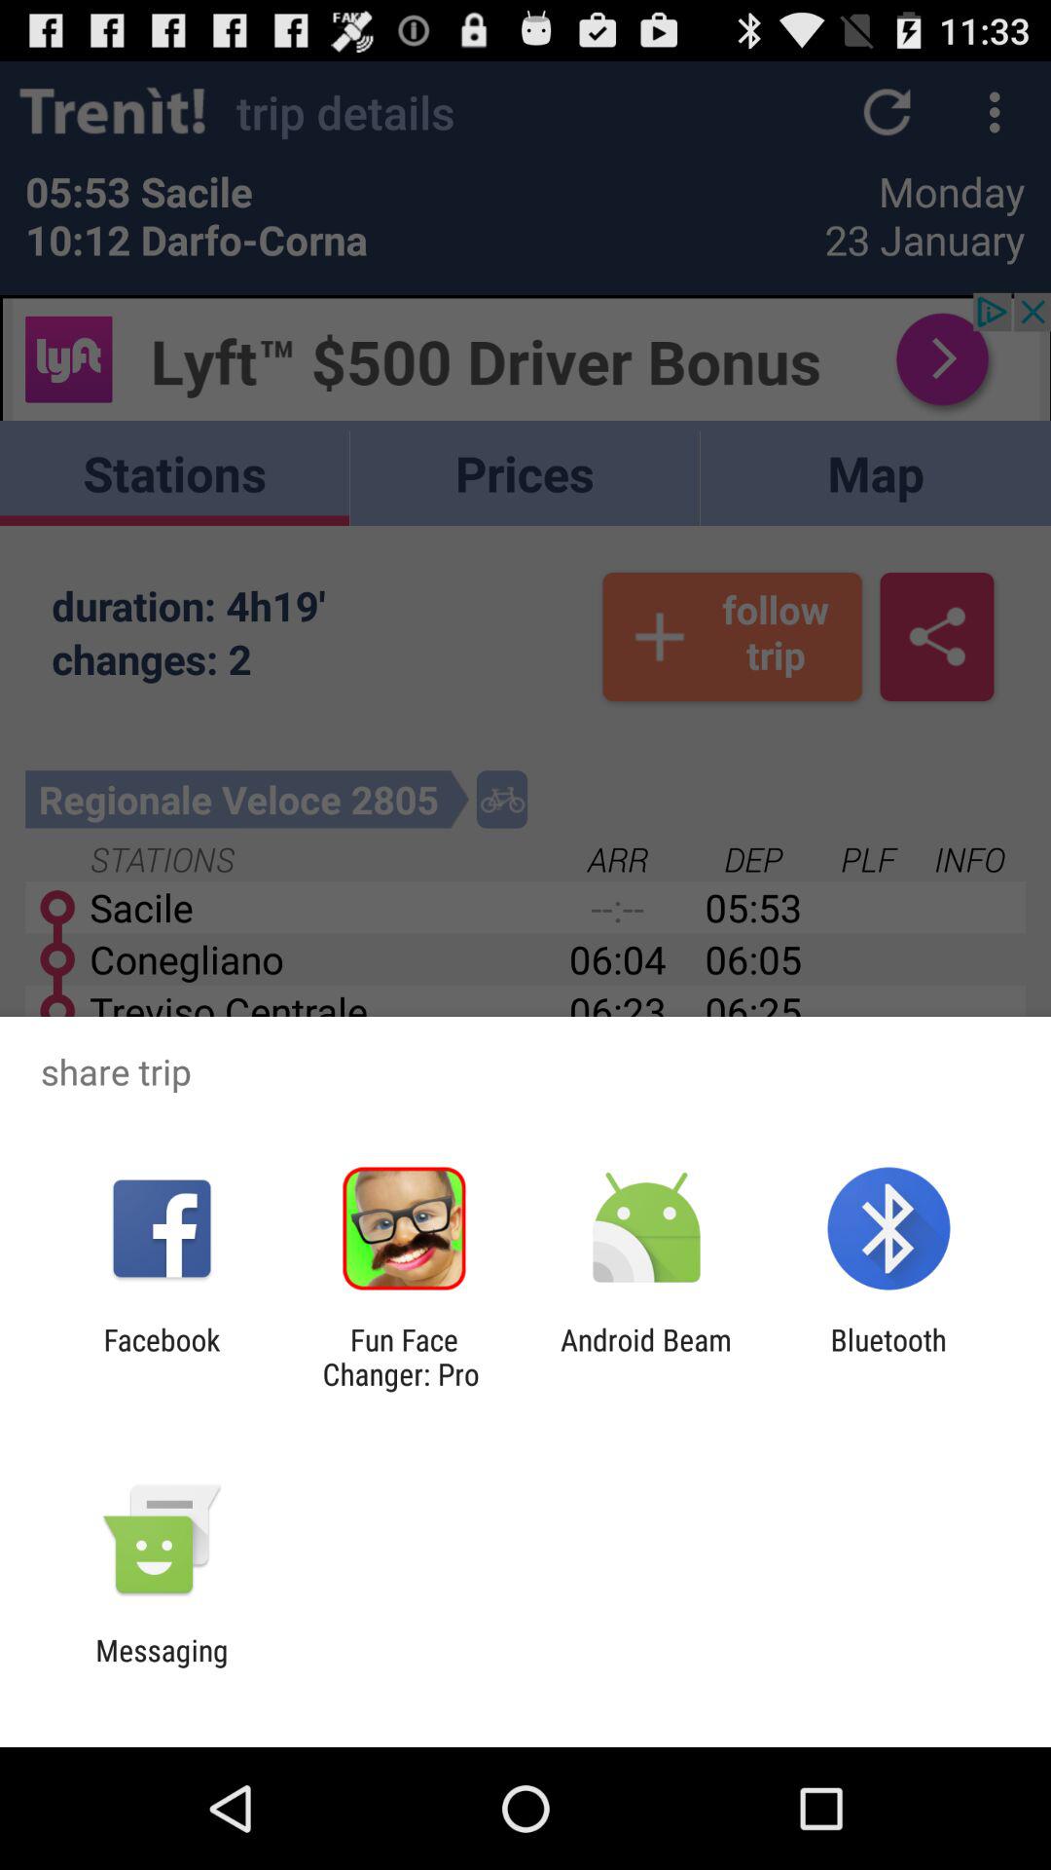 This screenshot has height=1870, width=1051. Describe the element at coordinates (404, 1357) in the screenshot. I see `open app to the right of the facebook item` at that location.